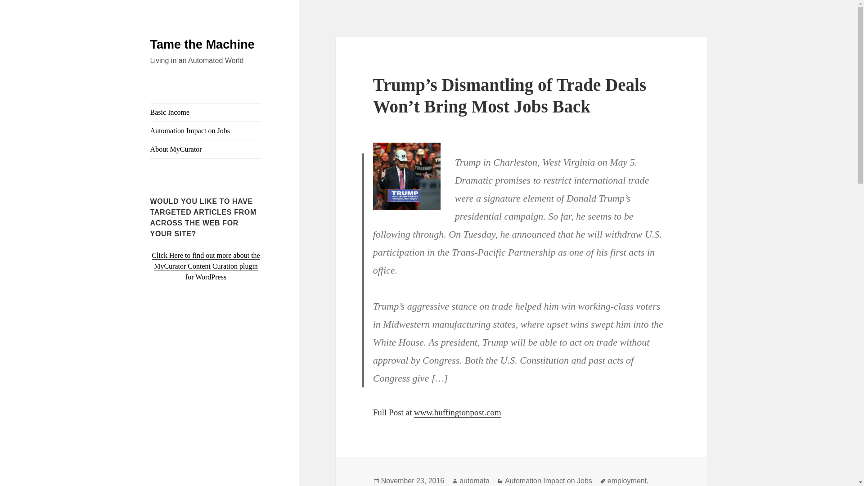  Describe the element at coordinates (206, 149) in the screenshot. I see `About MyCurator` at that location.